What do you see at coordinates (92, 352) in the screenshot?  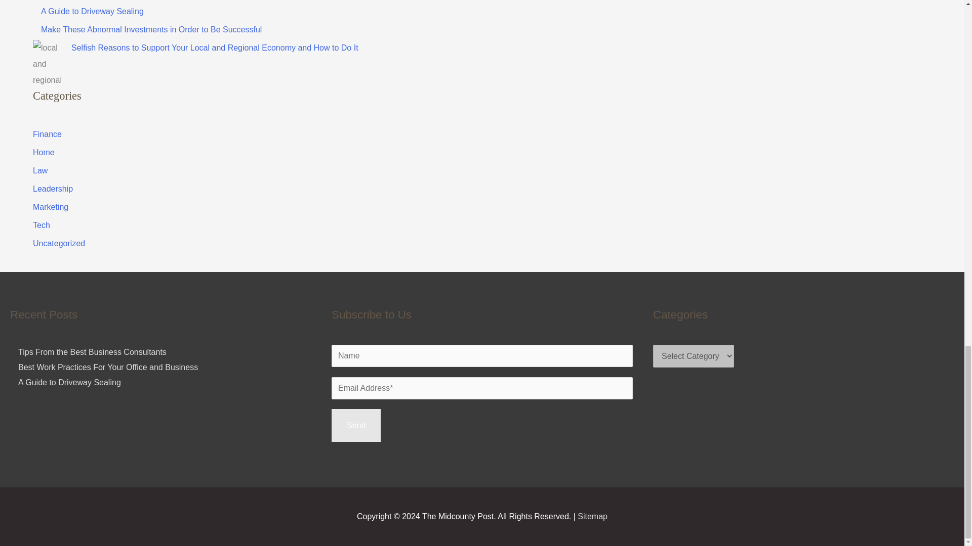 I see `Tips From the Best Business Consultants` at bounding box center [92, 352].